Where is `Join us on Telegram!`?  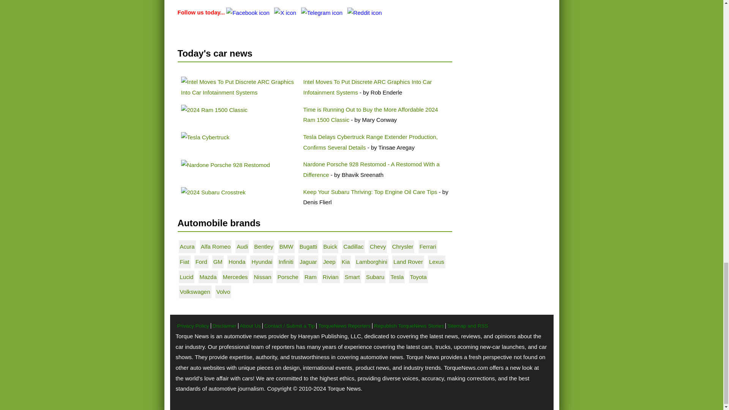 Join us on Telegram! is located at coordinates (322, 12).